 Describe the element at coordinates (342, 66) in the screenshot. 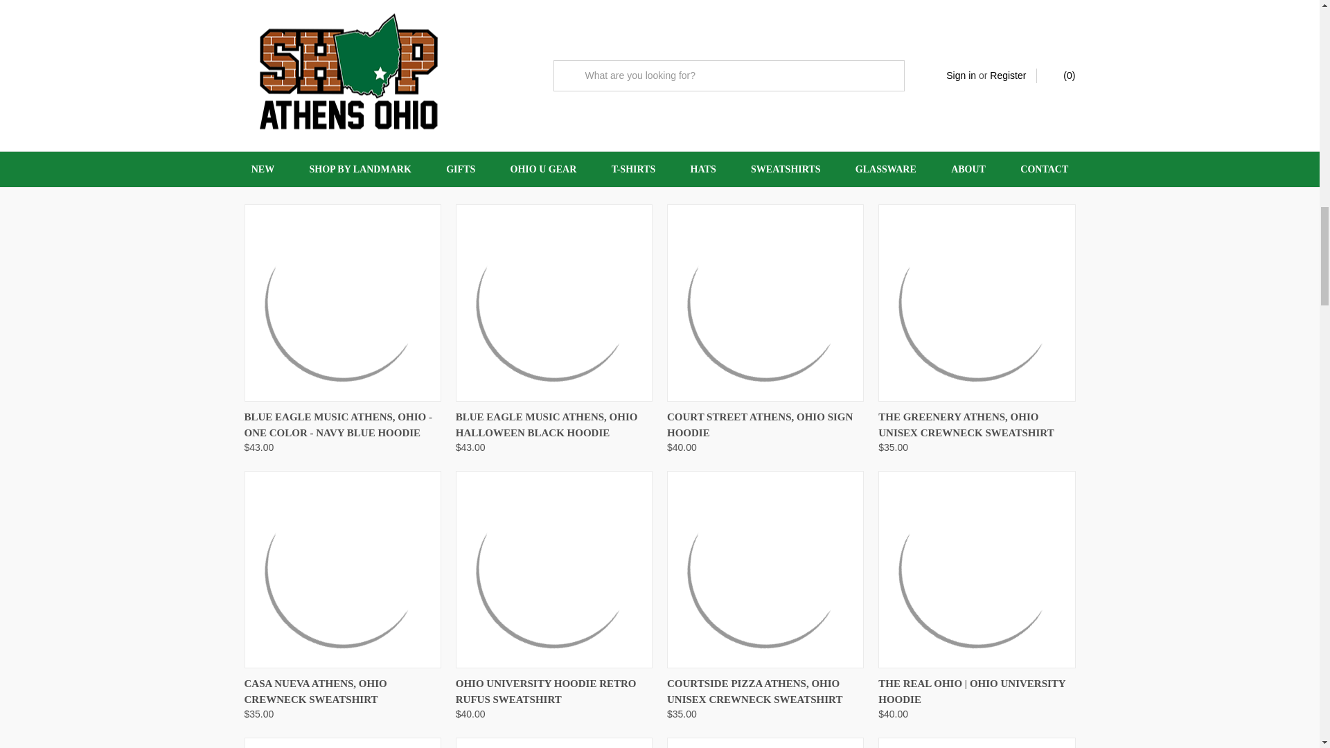

I see `Stephen's Bar Athens, Ohio Pocket Logo Hoodie Black Front` at that location.